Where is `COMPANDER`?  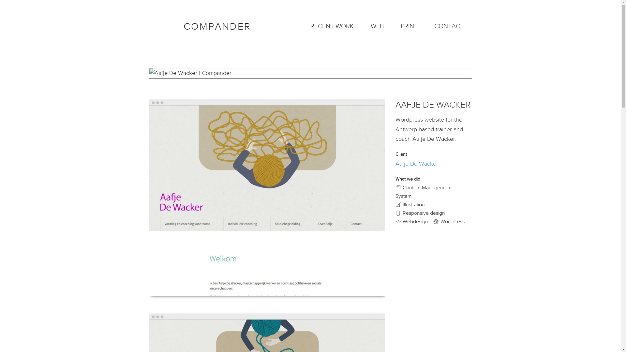 COMPANDER is located at coordinates (217, 27).